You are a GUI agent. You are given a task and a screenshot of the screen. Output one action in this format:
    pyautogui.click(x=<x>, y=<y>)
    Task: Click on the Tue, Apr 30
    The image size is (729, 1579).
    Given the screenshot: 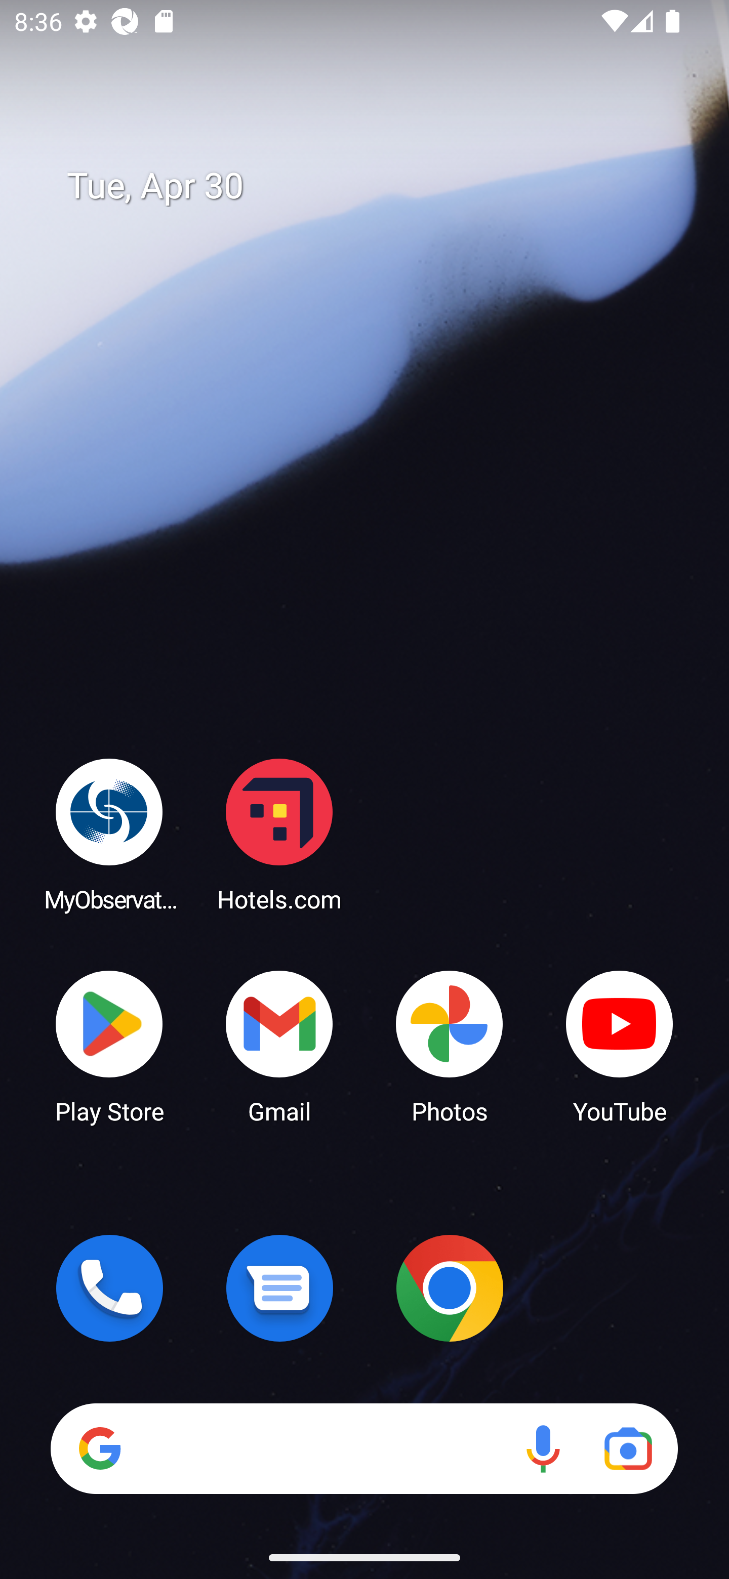 What is the action you would take?
    pyautogui.click(x=379, y=186)
    